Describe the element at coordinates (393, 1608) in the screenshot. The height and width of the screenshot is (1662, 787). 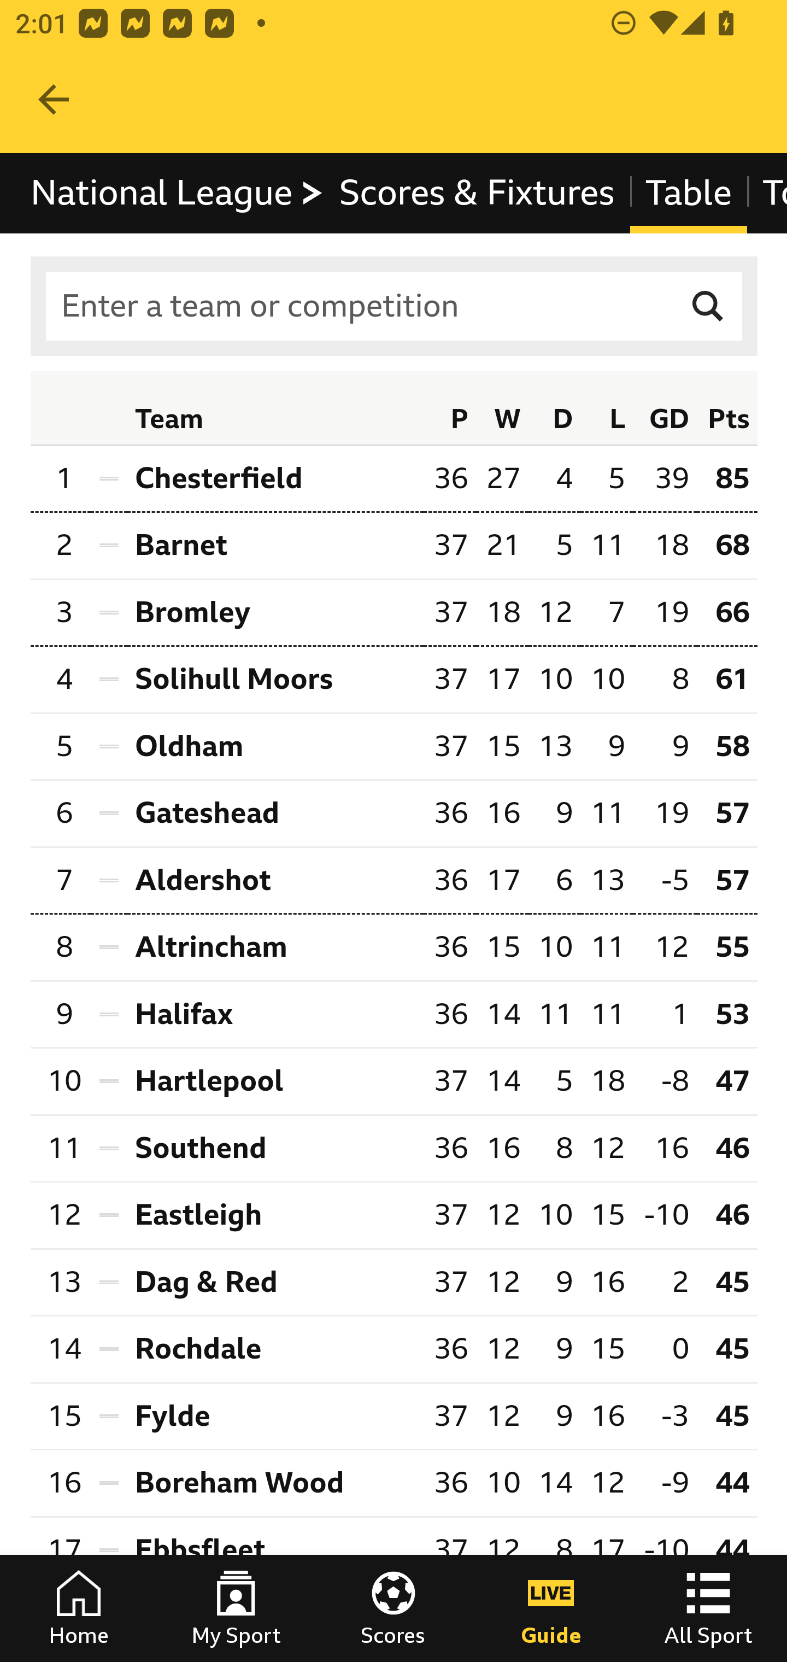
I see `Scores` at that location.